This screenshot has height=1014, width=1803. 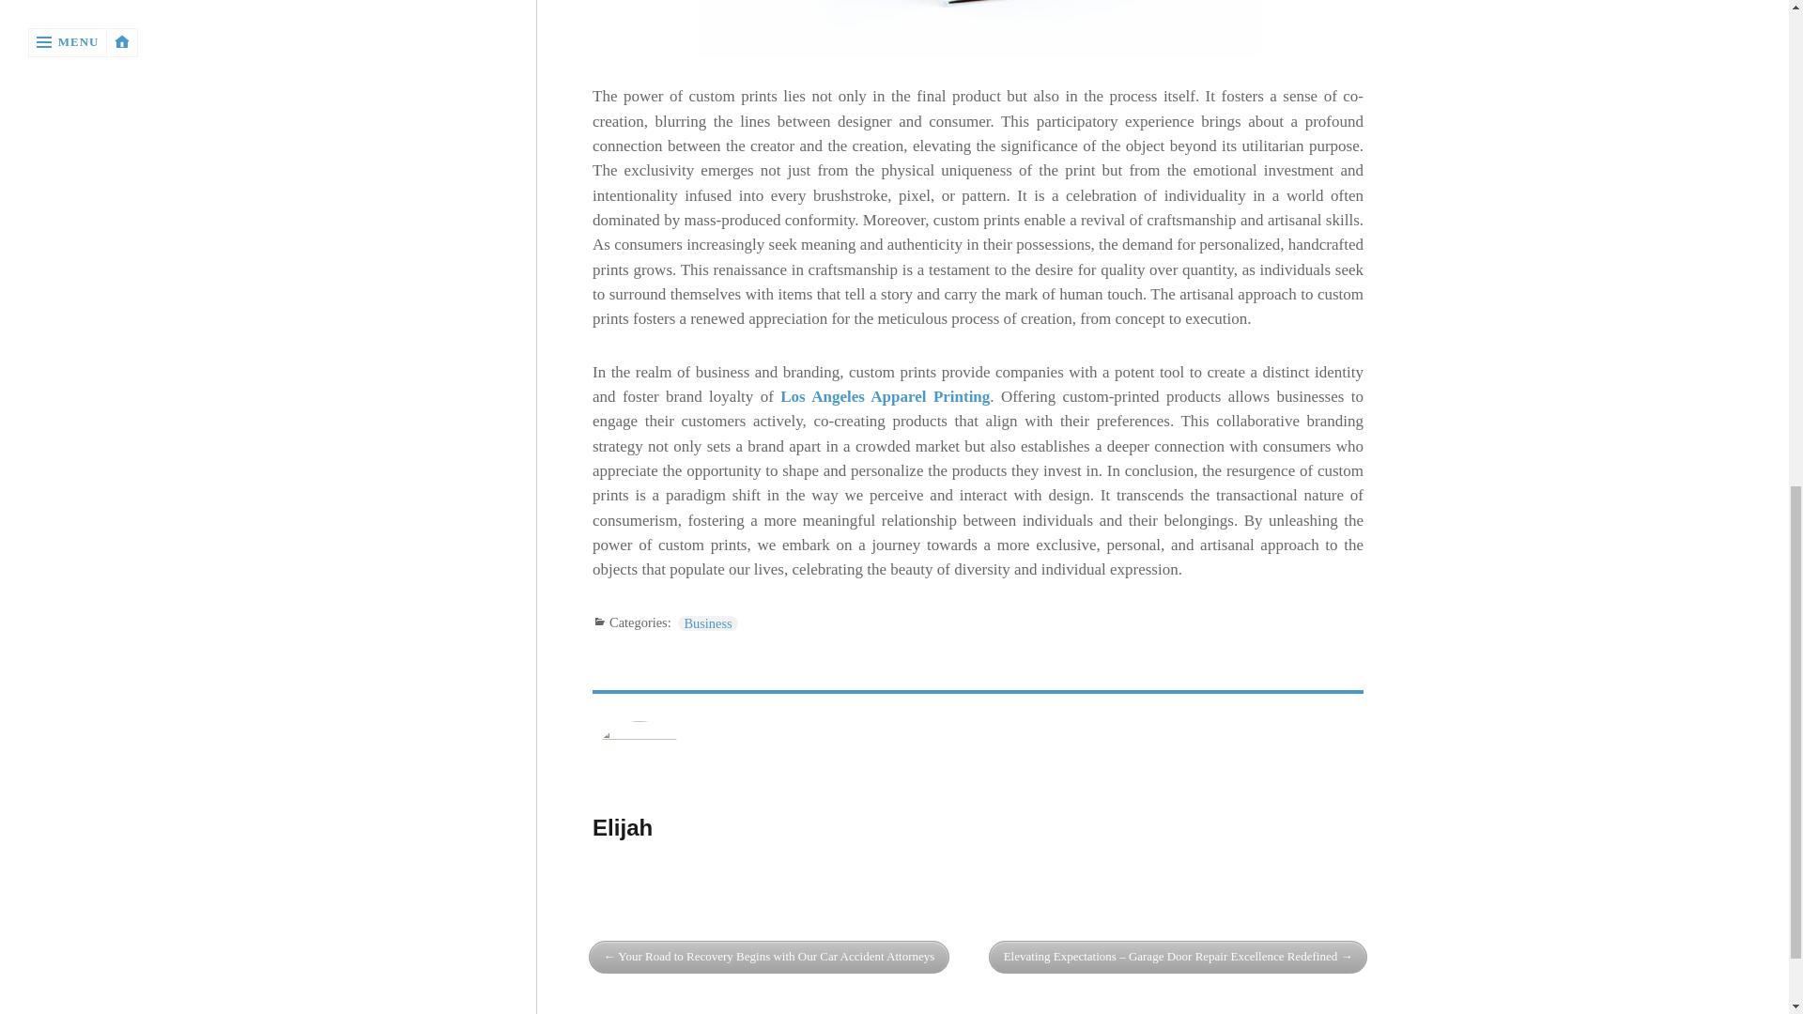 What do you see at coordinates (707, 622) in the screenshot?
I see `Business` at bounding box center [707, 622].